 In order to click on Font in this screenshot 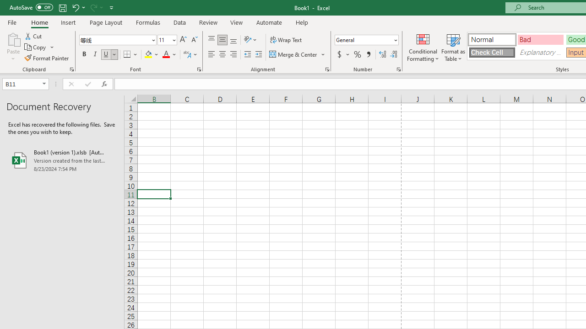, I will do `click(114, 40)`.